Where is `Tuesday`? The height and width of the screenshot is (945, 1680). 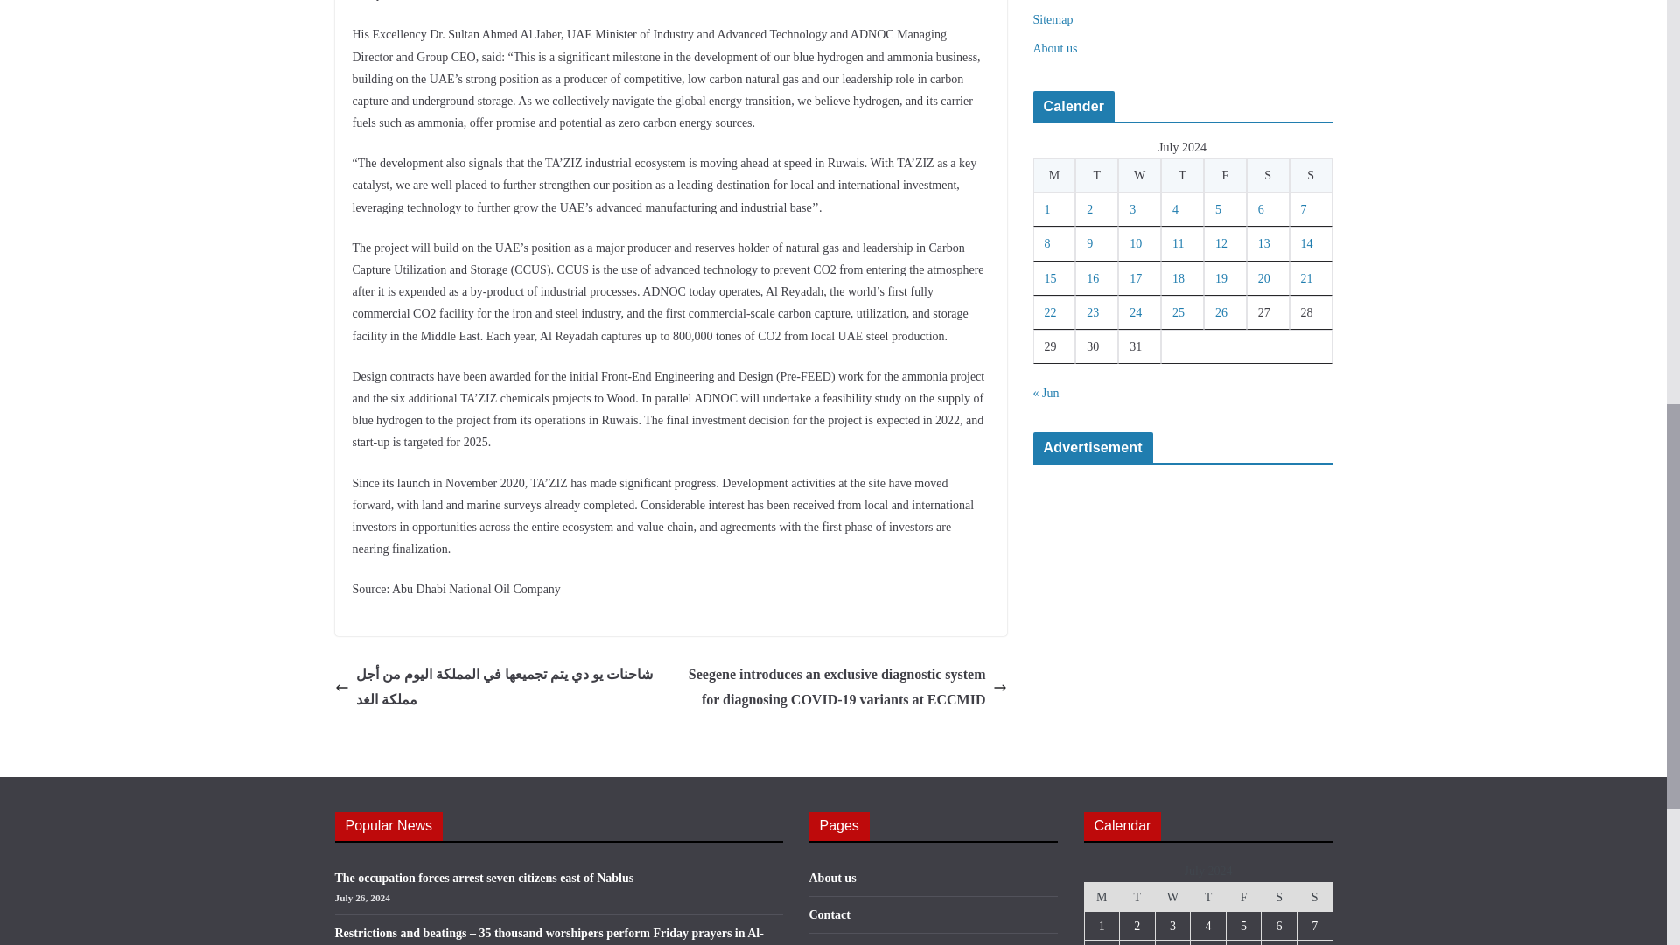
Tuesday is located at coordinates (1137, 897).